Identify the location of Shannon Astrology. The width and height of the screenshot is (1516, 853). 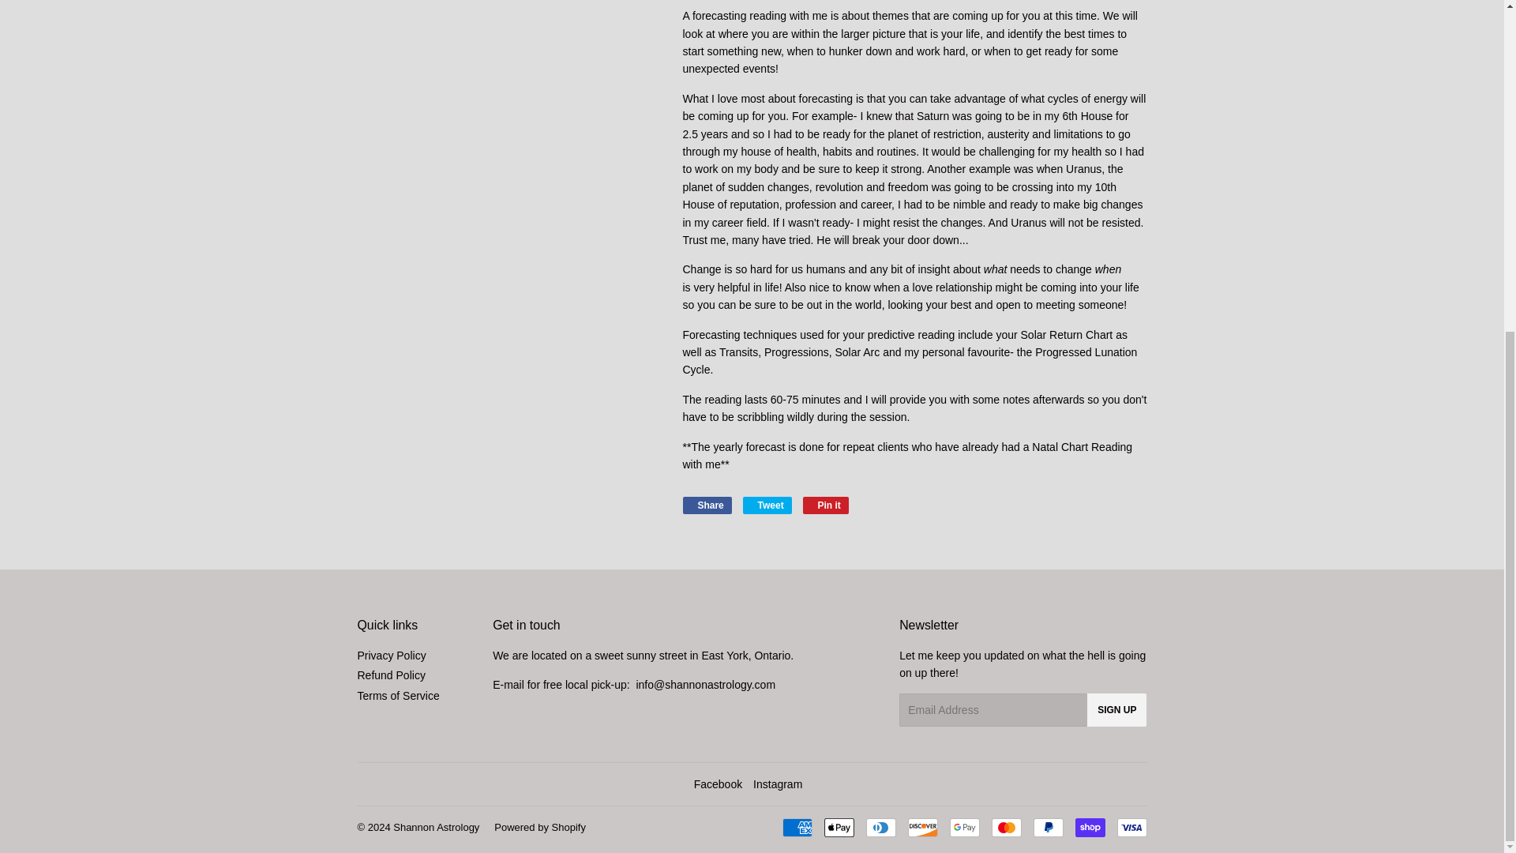
(436, 828).